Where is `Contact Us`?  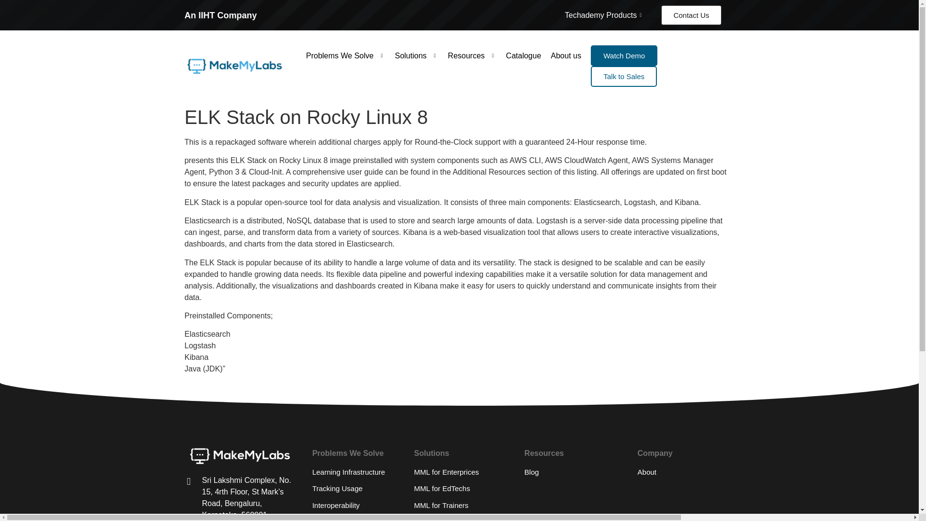 Contact Us is located at coordinates (691, 14).